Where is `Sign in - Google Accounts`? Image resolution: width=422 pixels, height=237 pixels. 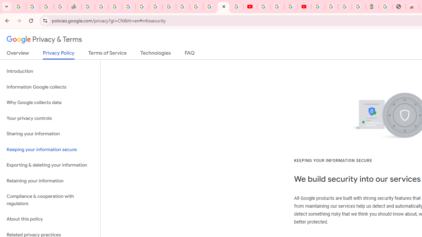 Sign in - Google Accounts is located at coordinates (331, 7).